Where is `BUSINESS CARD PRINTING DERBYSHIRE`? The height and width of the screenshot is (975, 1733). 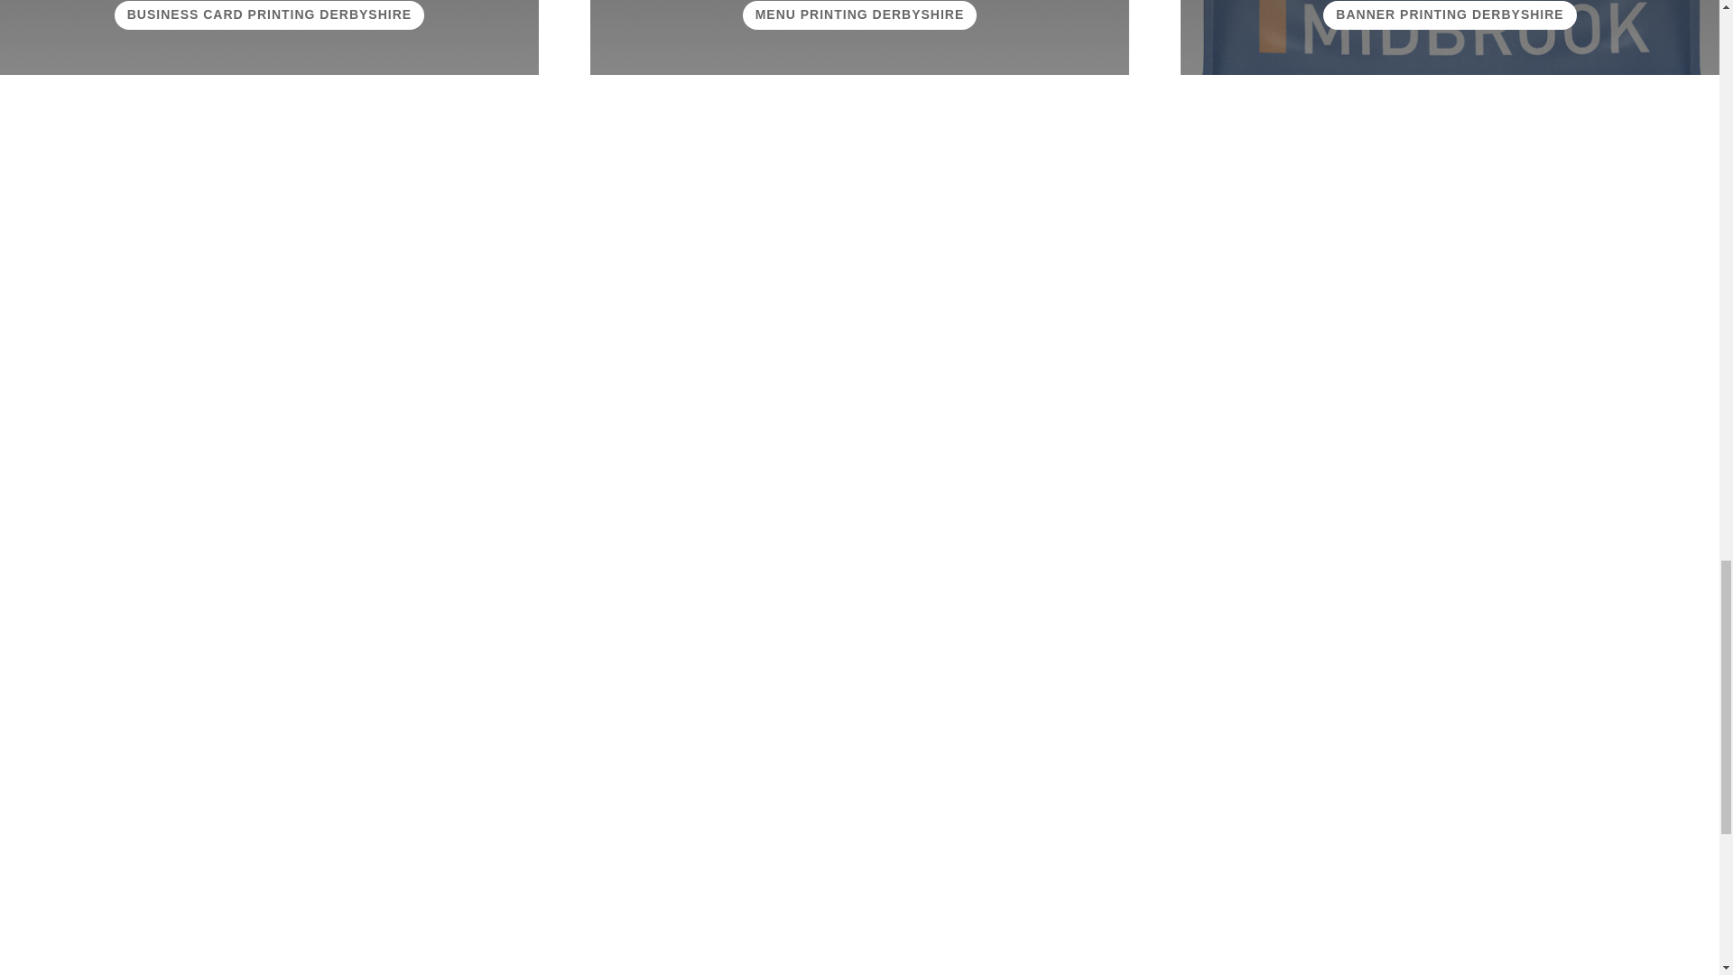
BUSINESS CARD PRINTING DERBYSHIRE is located at coordinates (269, 15).